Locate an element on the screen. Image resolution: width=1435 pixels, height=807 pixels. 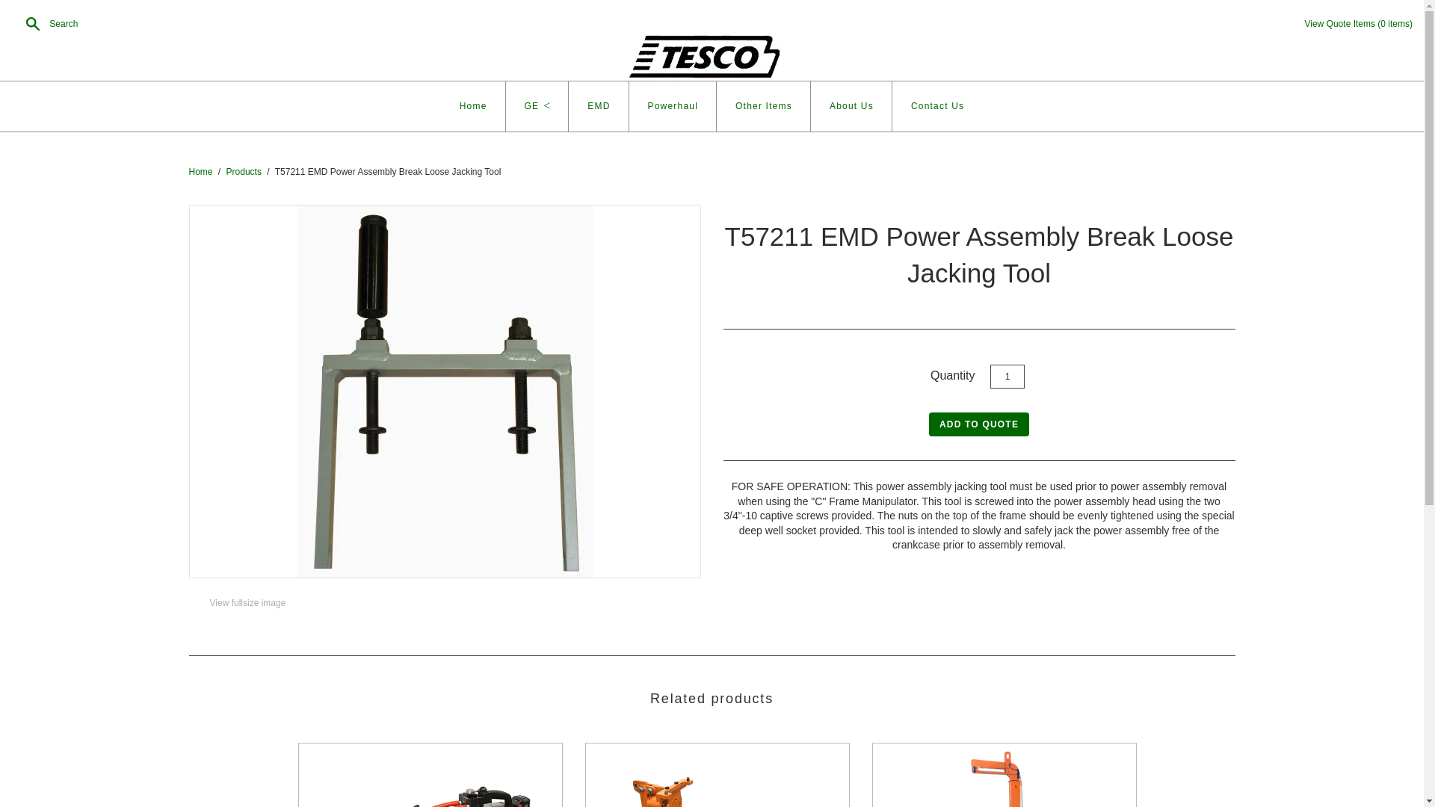
Add to quote is located at coordinates (978, 424).